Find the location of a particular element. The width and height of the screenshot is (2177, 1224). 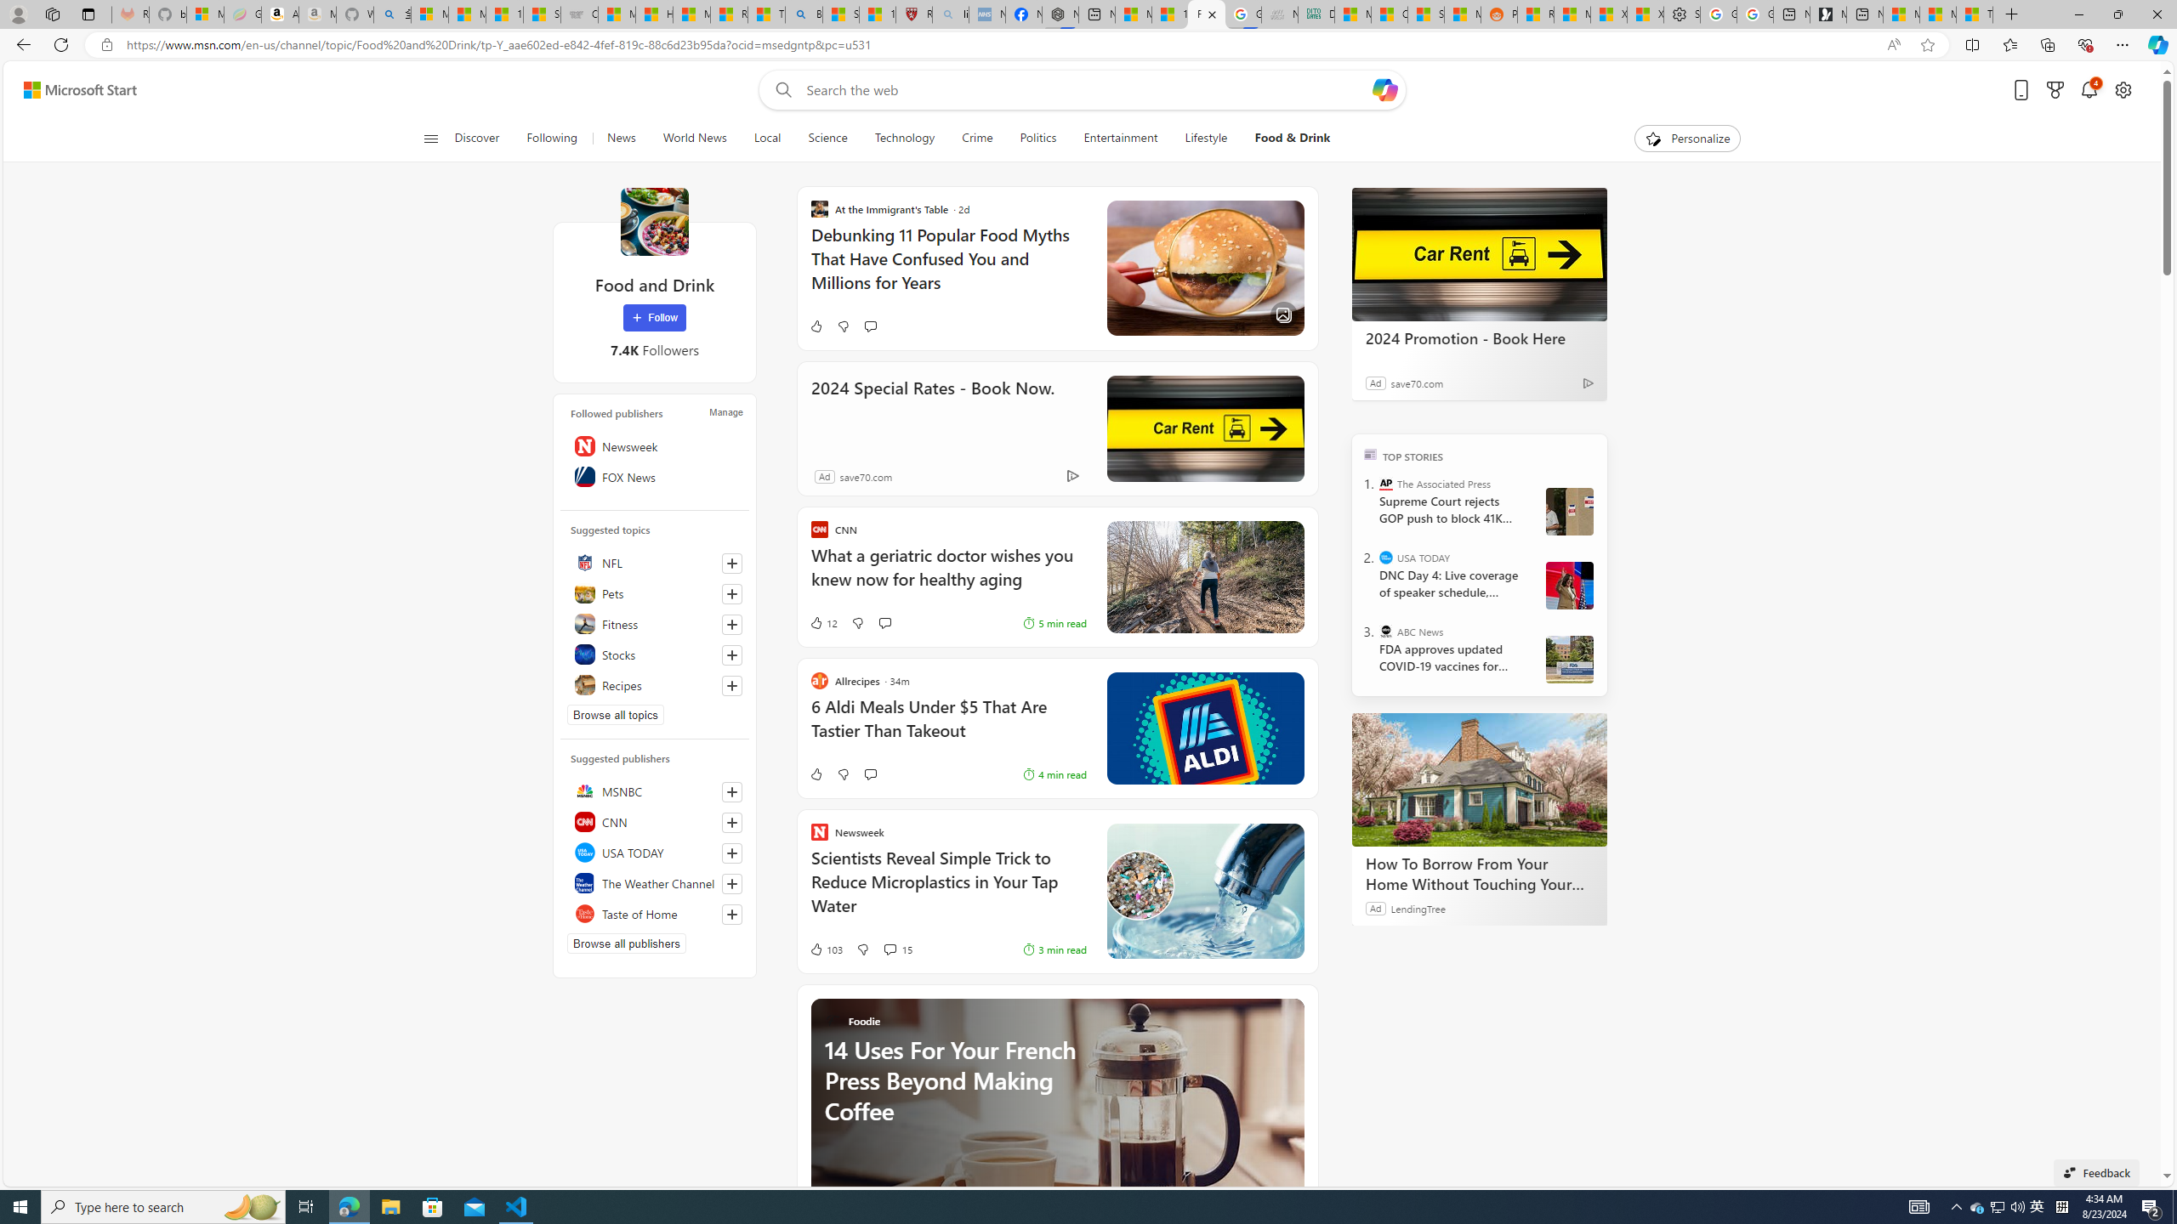

save70.com is located at coordinates (866, 476).